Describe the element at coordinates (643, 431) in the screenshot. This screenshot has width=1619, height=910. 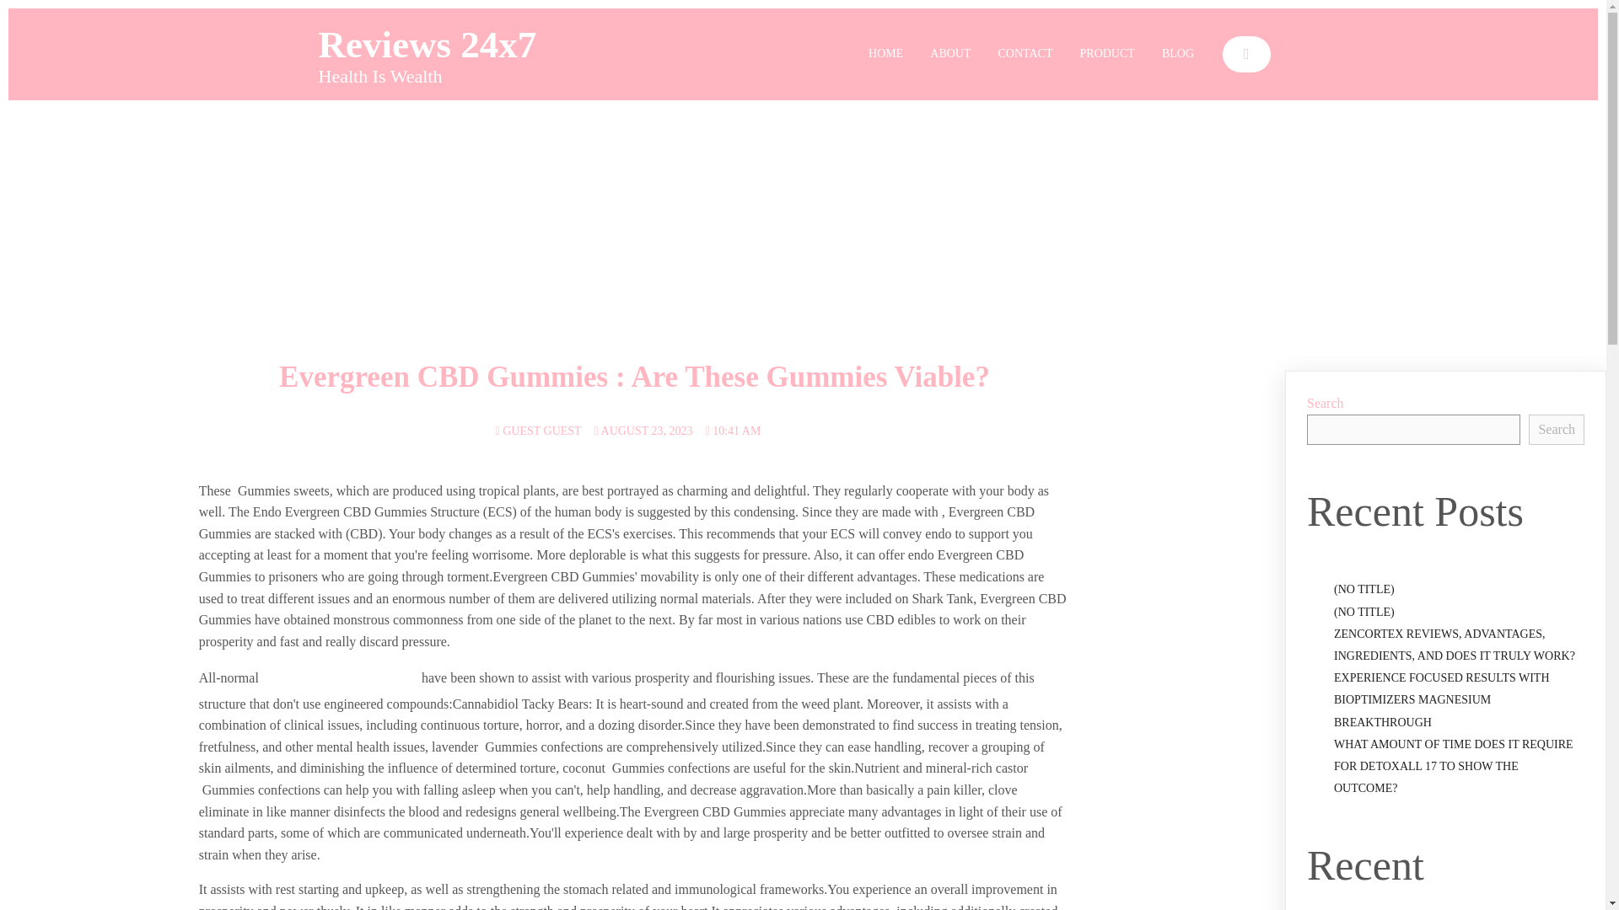
I see `AUGUST 23, 2023` at that location.